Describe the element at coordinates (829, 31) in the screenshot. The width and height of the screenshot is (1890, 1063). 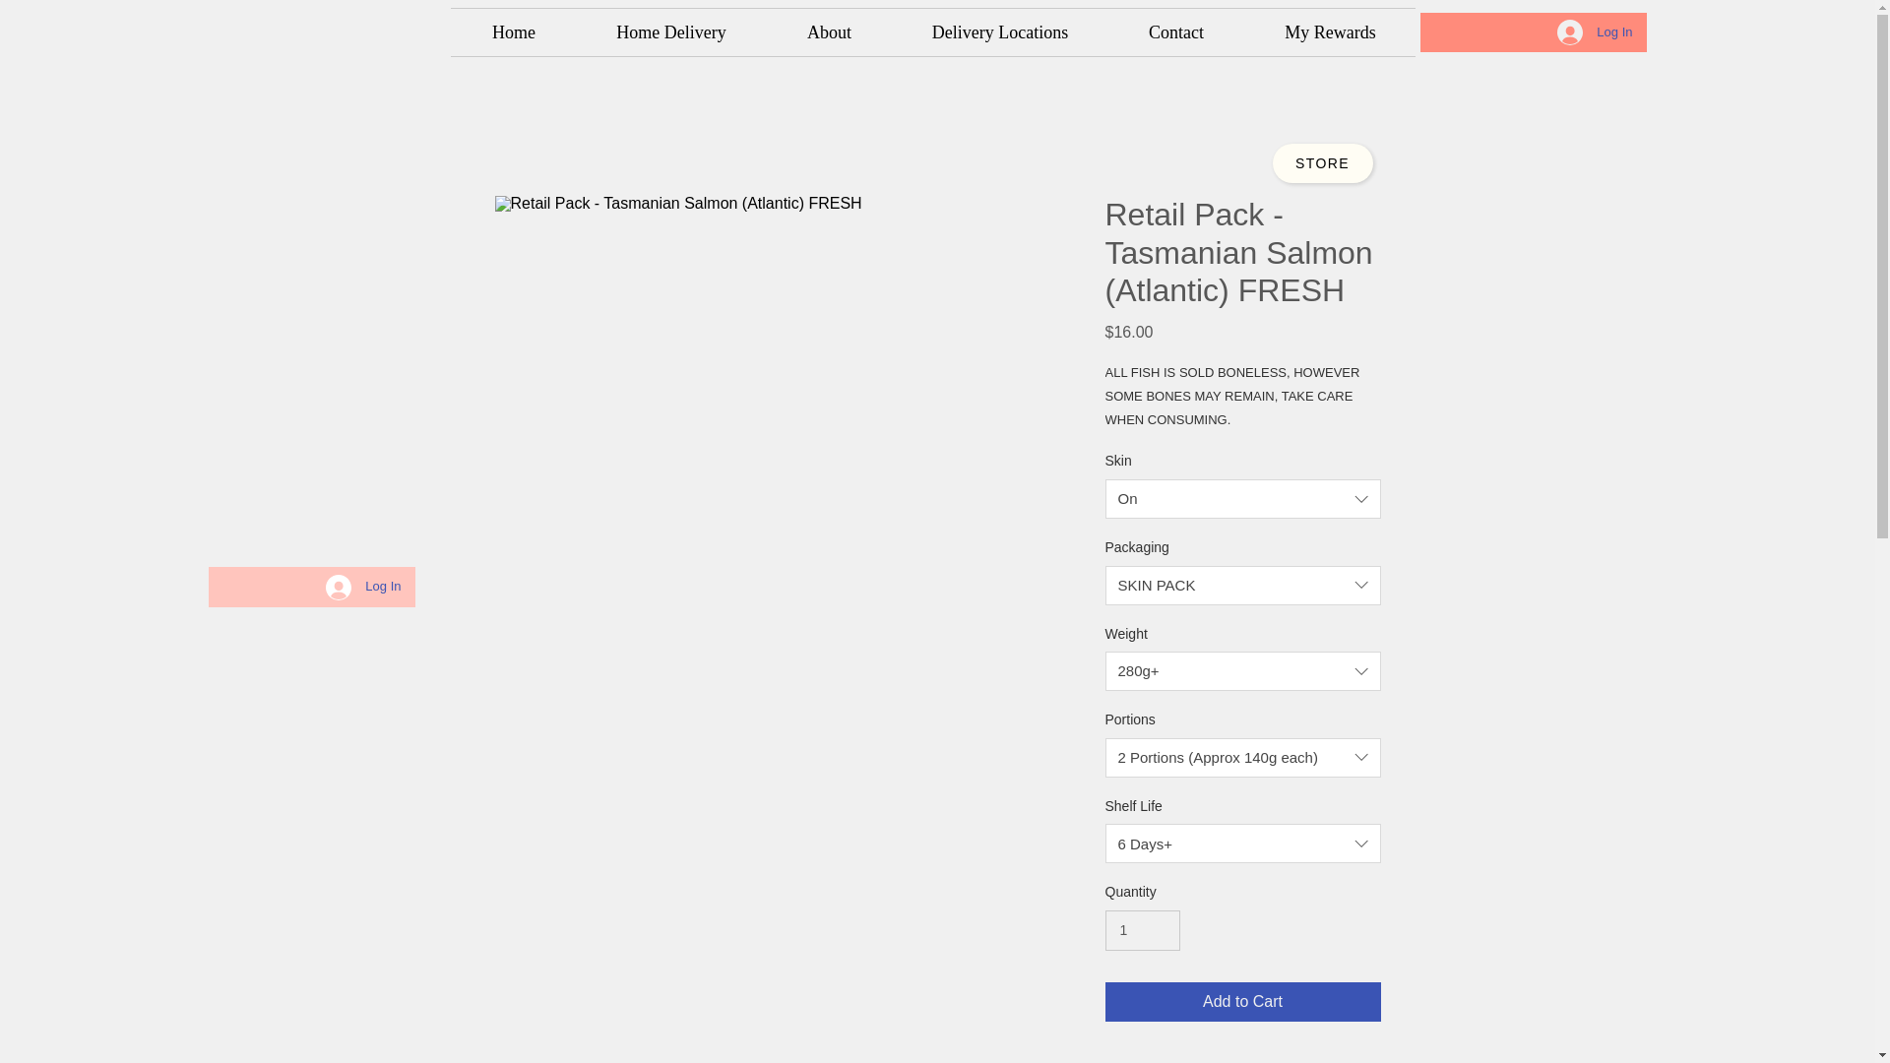
I see `About` at that location.